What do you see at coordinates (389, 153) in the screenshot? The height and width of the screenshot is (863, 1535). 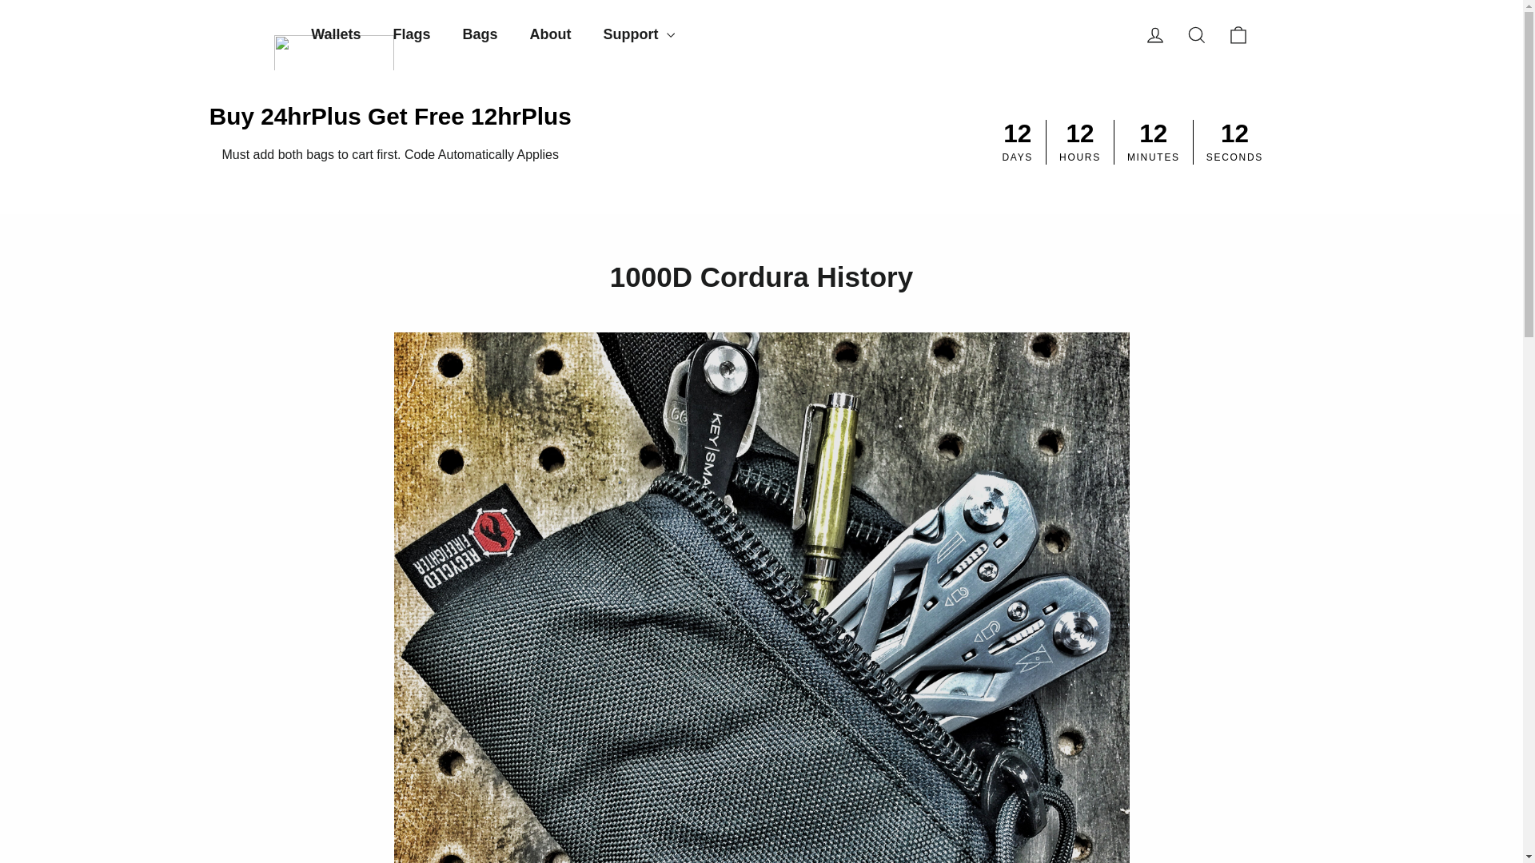 I see `Backpacks` at bounding box center [389, 153].